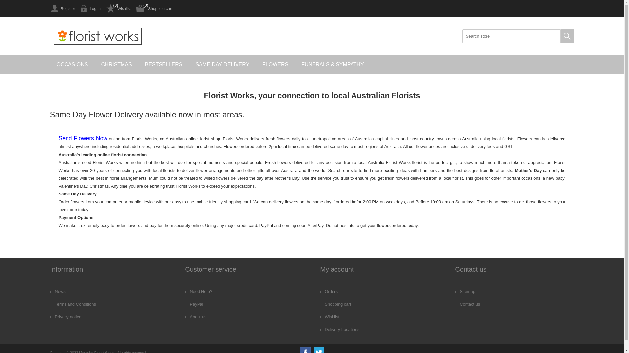  I want to click on Terms and Conditions, so click(73, 304).